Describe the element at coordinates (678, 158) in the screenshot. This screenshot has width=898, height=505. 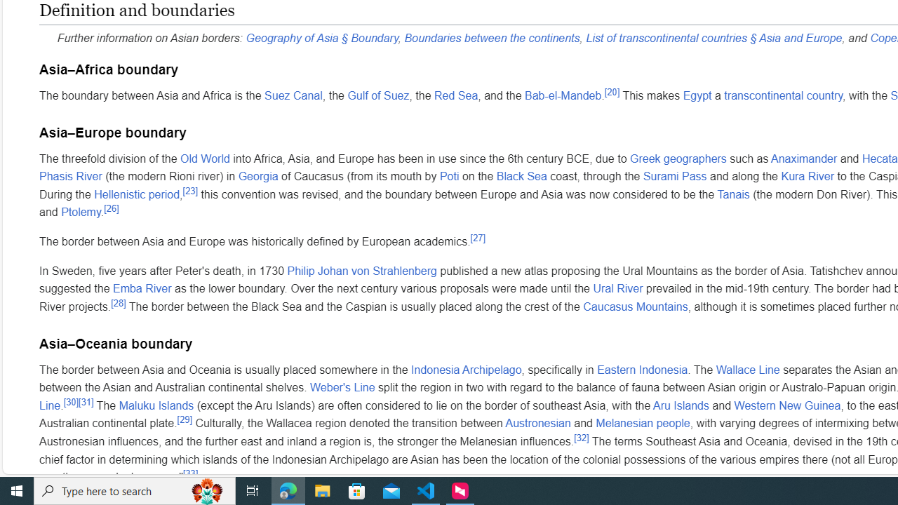
I see `Greek geographers` at that location.